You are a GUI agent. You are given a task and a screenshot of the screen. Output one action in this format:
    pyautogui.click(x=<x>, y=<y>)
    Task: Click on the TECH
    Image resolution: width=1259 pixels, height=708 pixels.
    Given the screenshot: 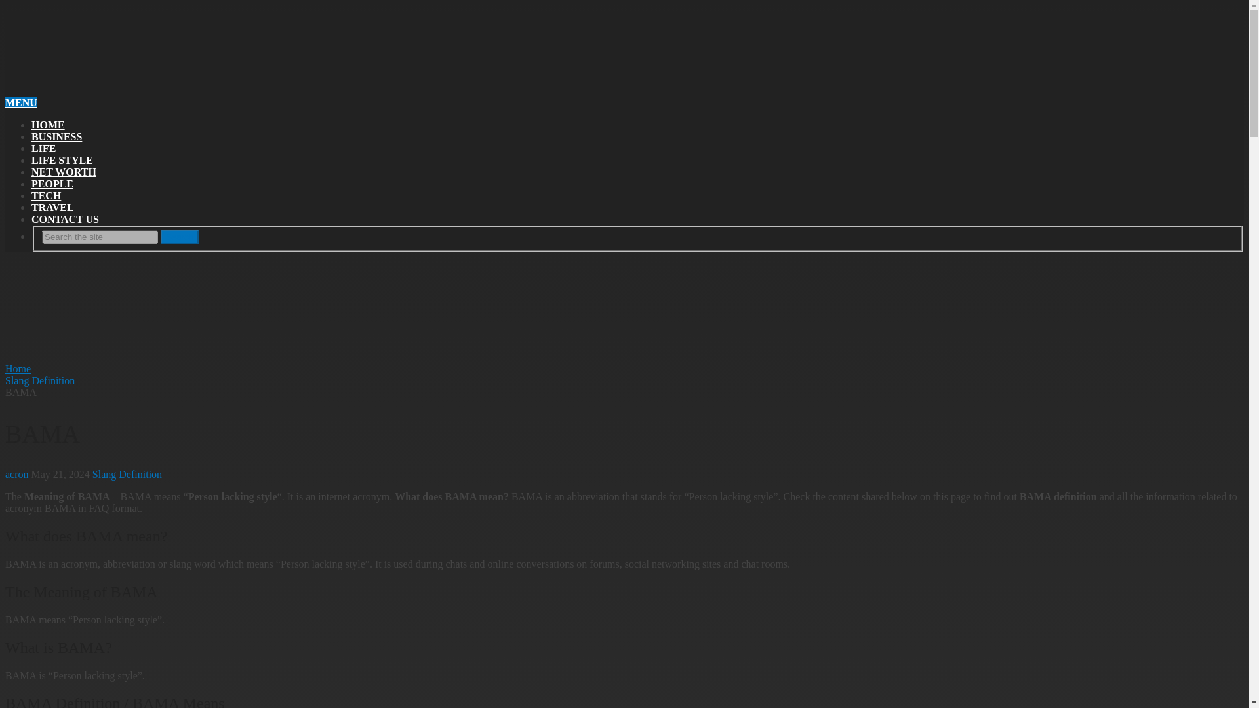 What is the action you would take?
    pyautogui.click(x=46, y=195)
    